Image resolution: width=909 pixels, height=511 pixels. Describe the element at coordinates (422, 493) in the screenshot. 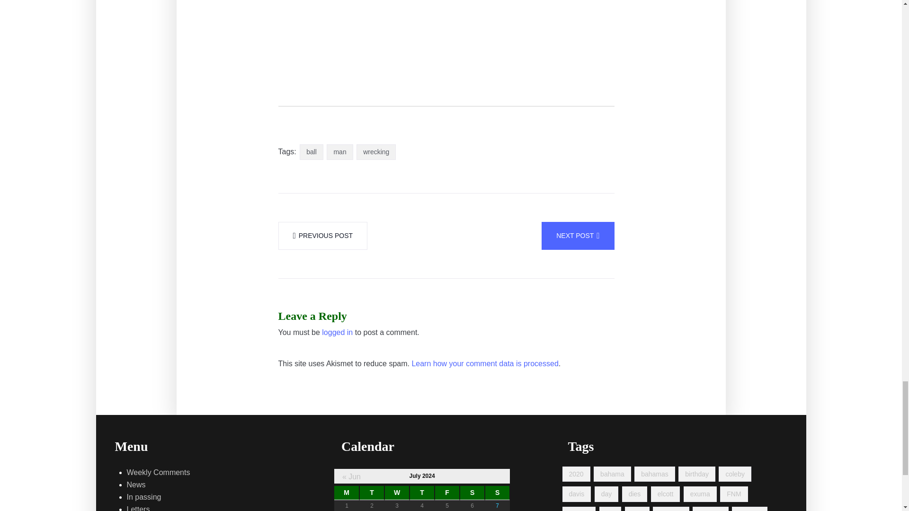

I see `Thursday` at that location.